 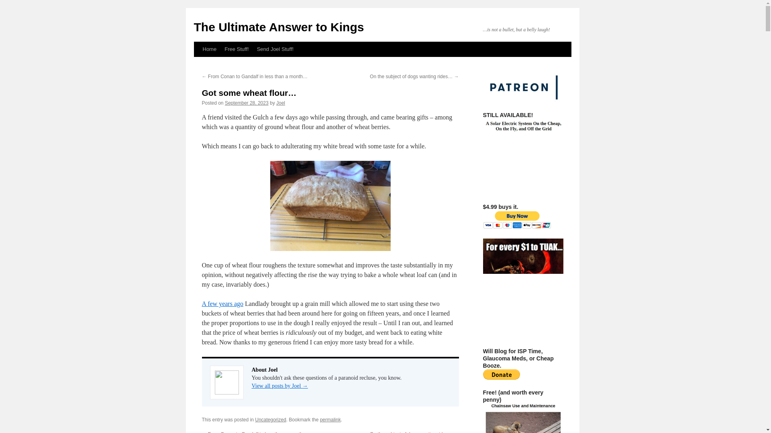 I want to click on permalink, so click(x=330, y=420).